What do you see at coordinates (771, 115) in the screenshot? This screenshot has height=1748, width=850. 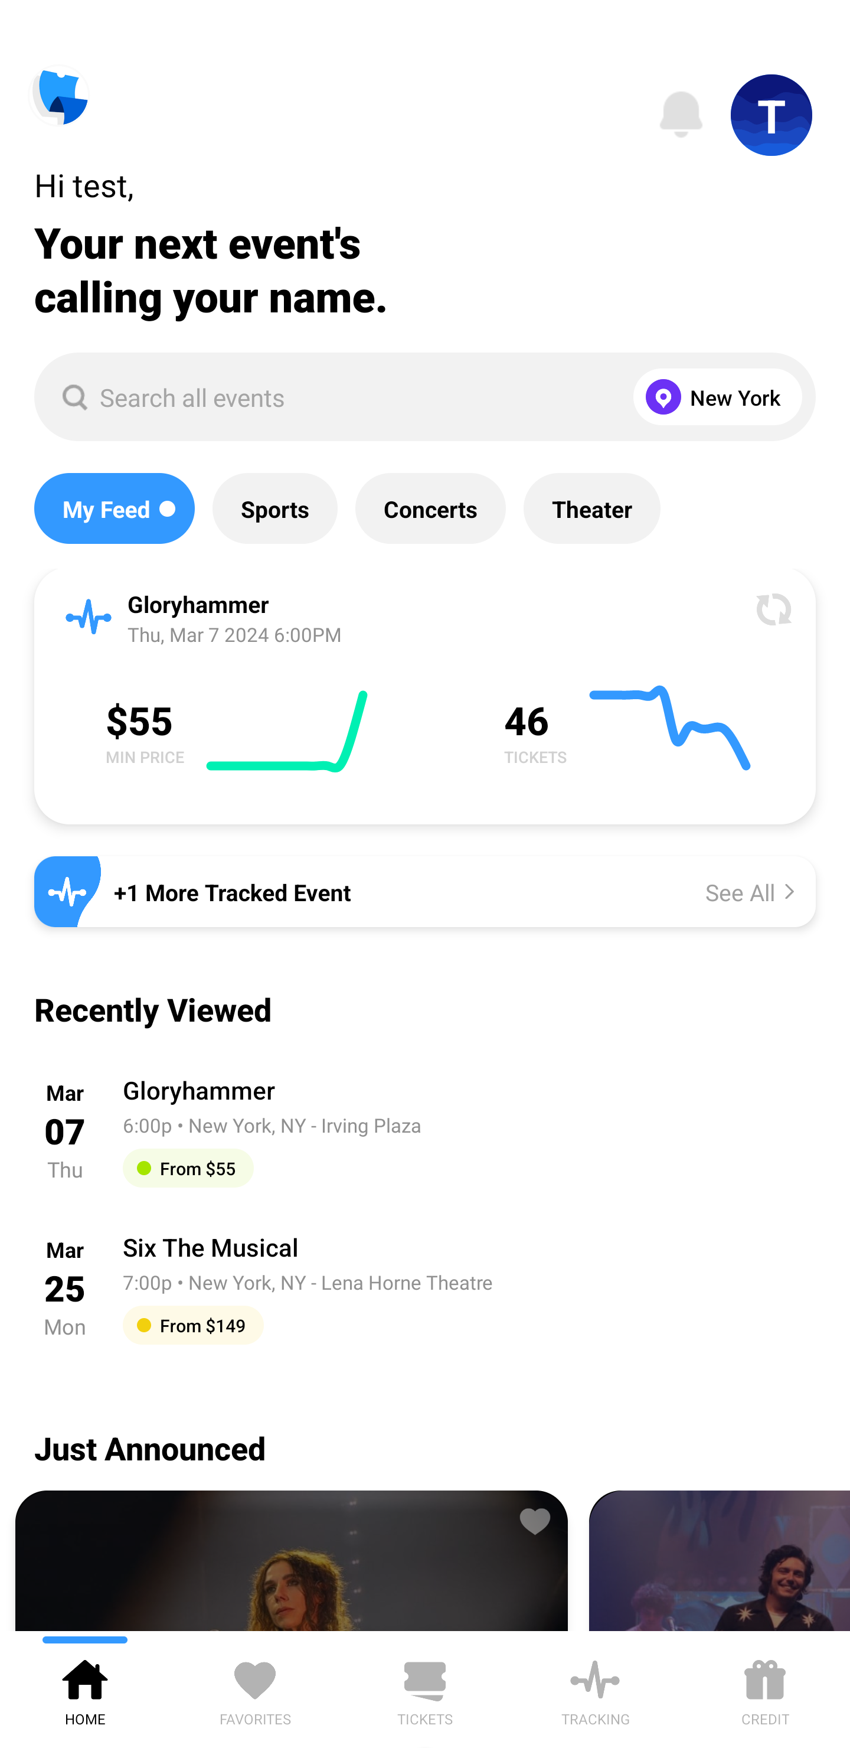 I see `T` at bounding box center [771, 115].